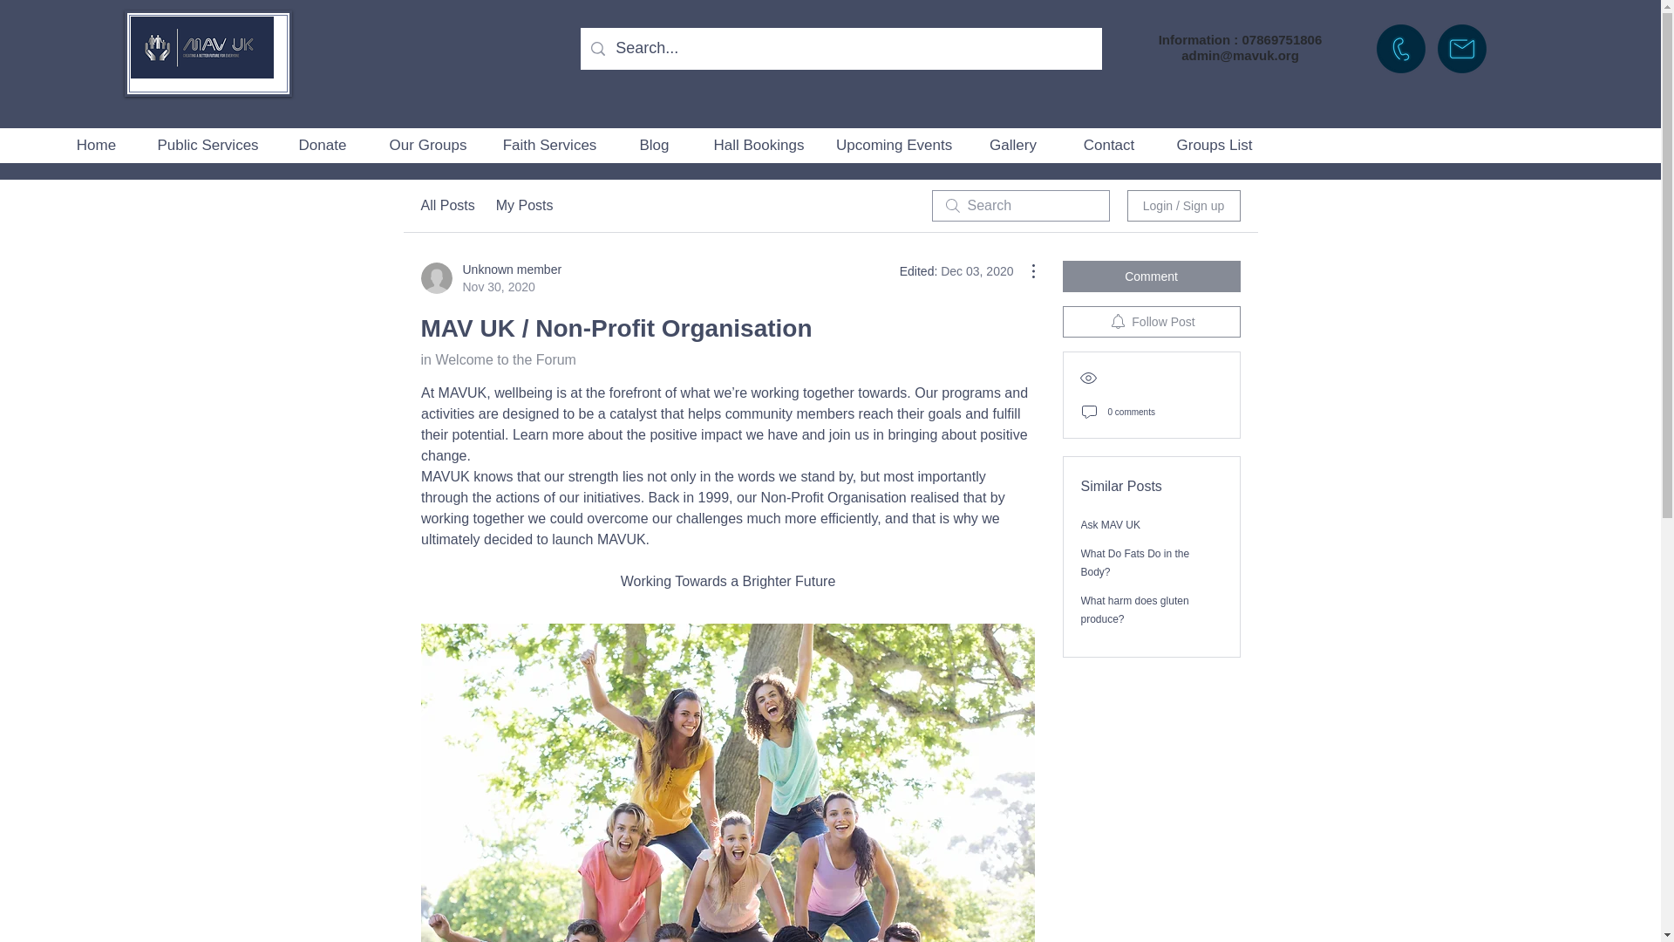 The image size is (1674, 942). What do you see at coordinates (497, 359) in the screenshot?
I see `in Welcome to the Forum` at bounding box center [497, 359].